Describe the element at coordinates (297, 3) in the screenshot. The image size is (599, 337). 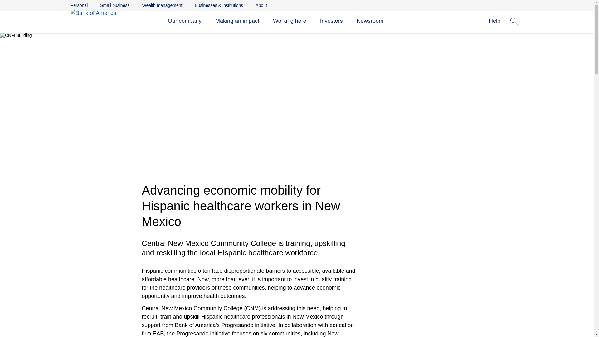
I see `Skip to main content` at that location.